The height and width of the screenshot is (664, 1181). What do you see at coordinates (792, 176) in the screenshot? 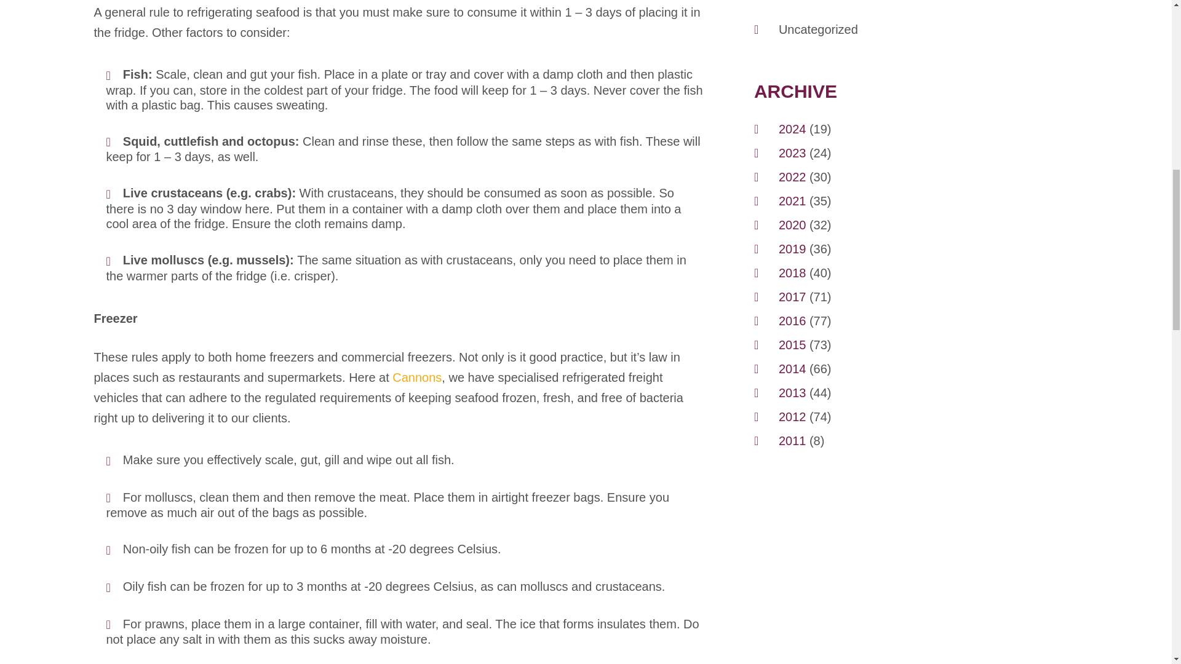
I see `2022` at bounding box center [792, 176].